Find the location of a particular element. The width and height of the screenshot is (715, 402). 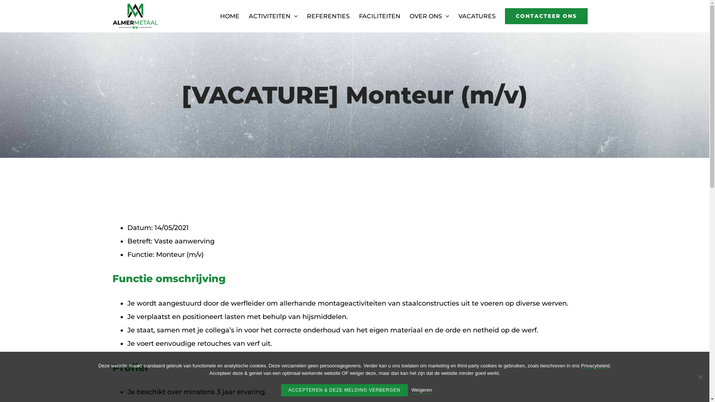

Privacybeleid is located at coordinates (595, 366).